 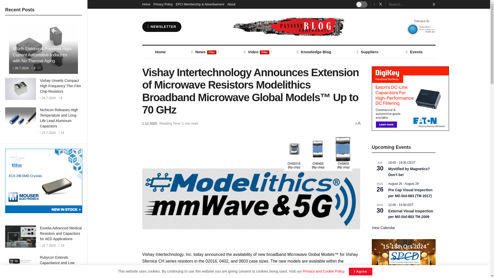 What do you see at coordinates (48, 98) in the screenshot?
I see `26.7.2024` at bounding box center [48, 98].